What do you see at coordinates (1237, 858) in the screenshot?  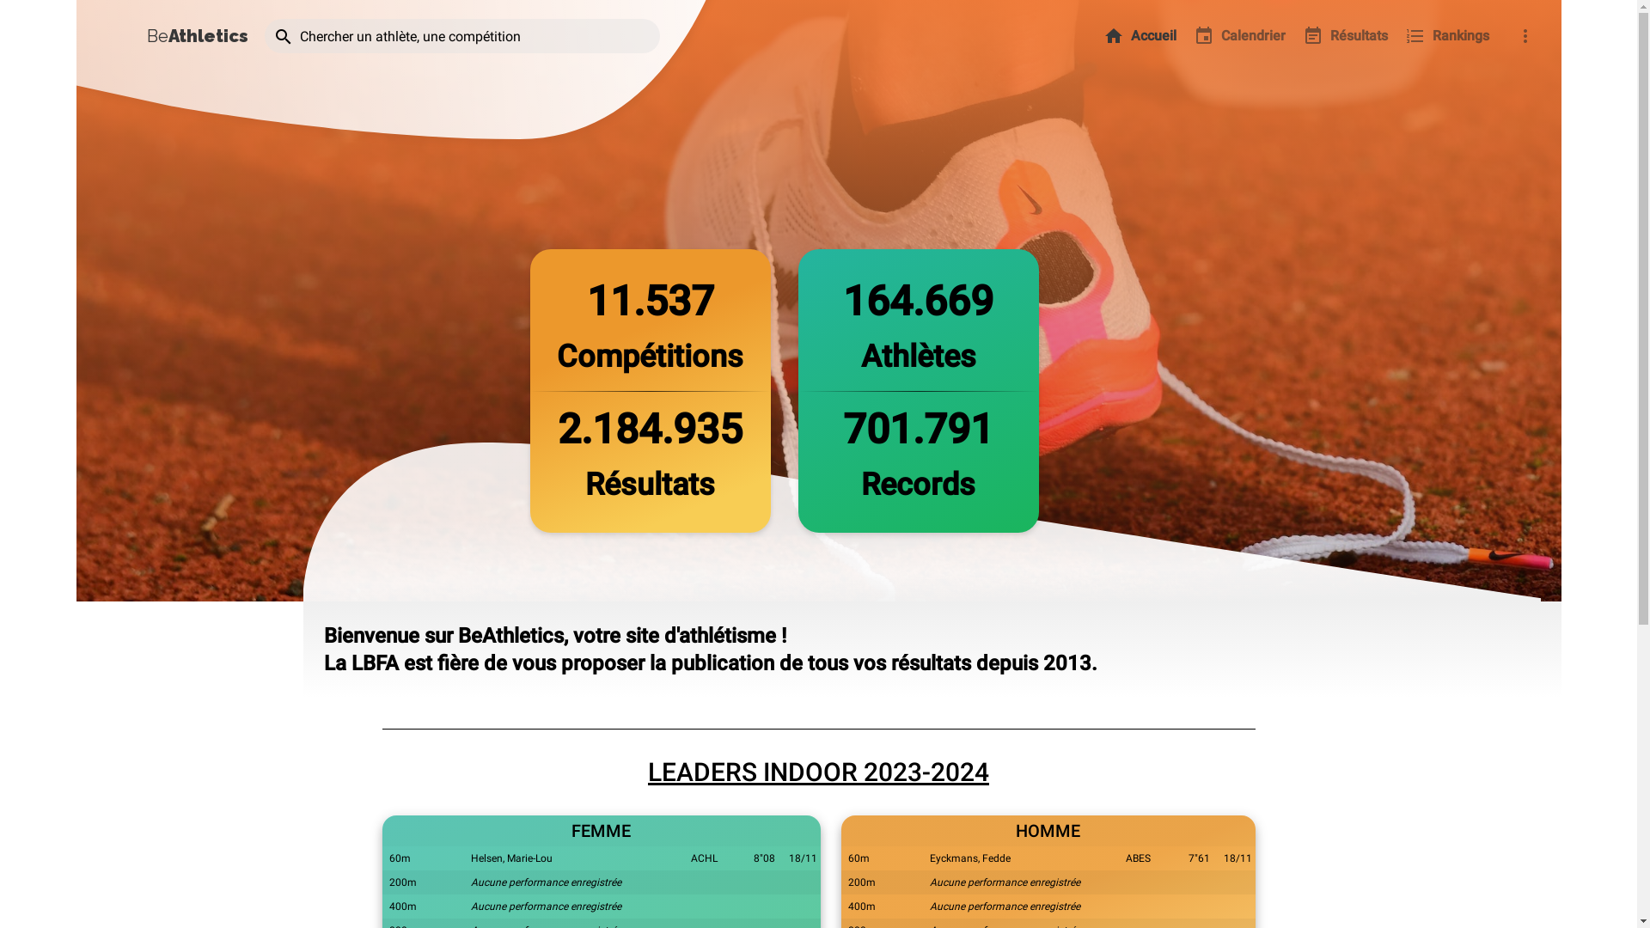 I see `18/11` at bounding box center [1237, 858].